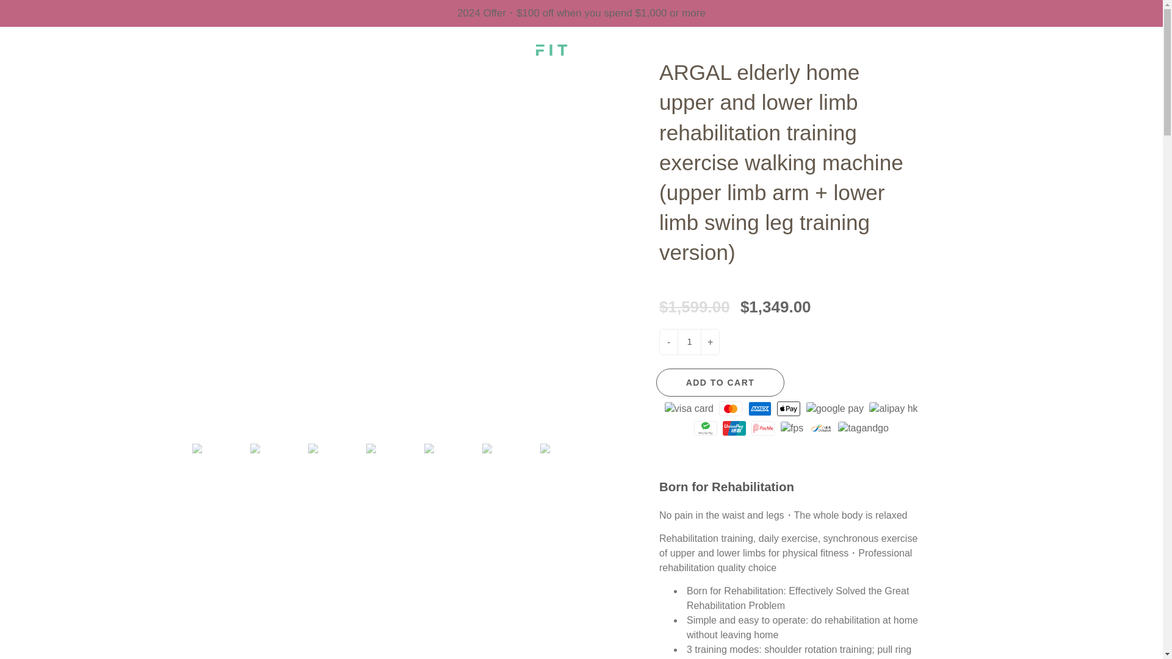 The width and height of the screenshot is (1172, 659). What do you see at coordinates (620, 88) in the screenshot?
I see `FITNESS EQUIPMENTS` at bounding box center [620, 88].